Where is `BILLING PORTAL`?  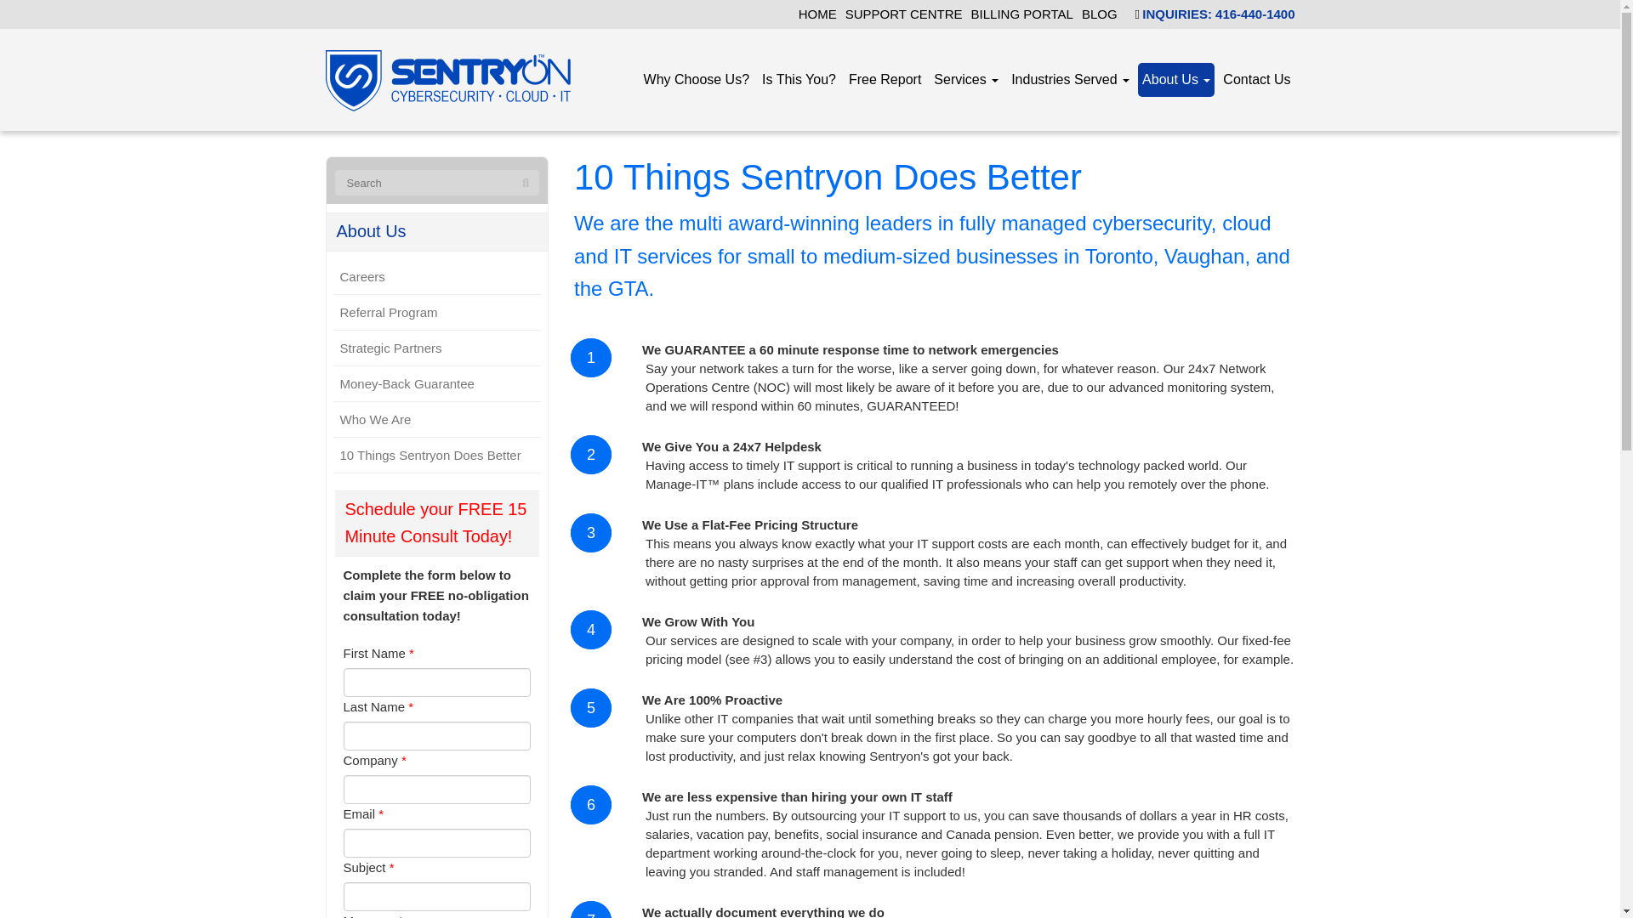
BILLING PORTAL is located at coordinates (1022, 14).